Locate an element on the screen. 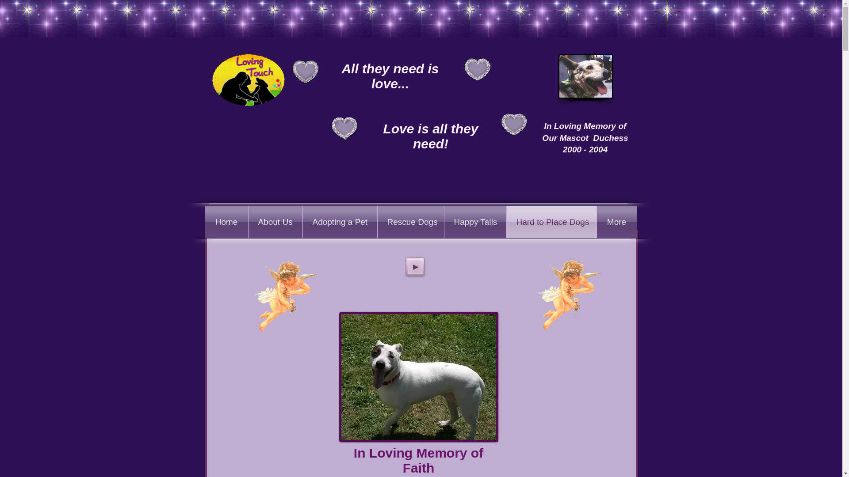 The image size is (849, 477). Rescue Dogs is located at coordinates (411, 222).